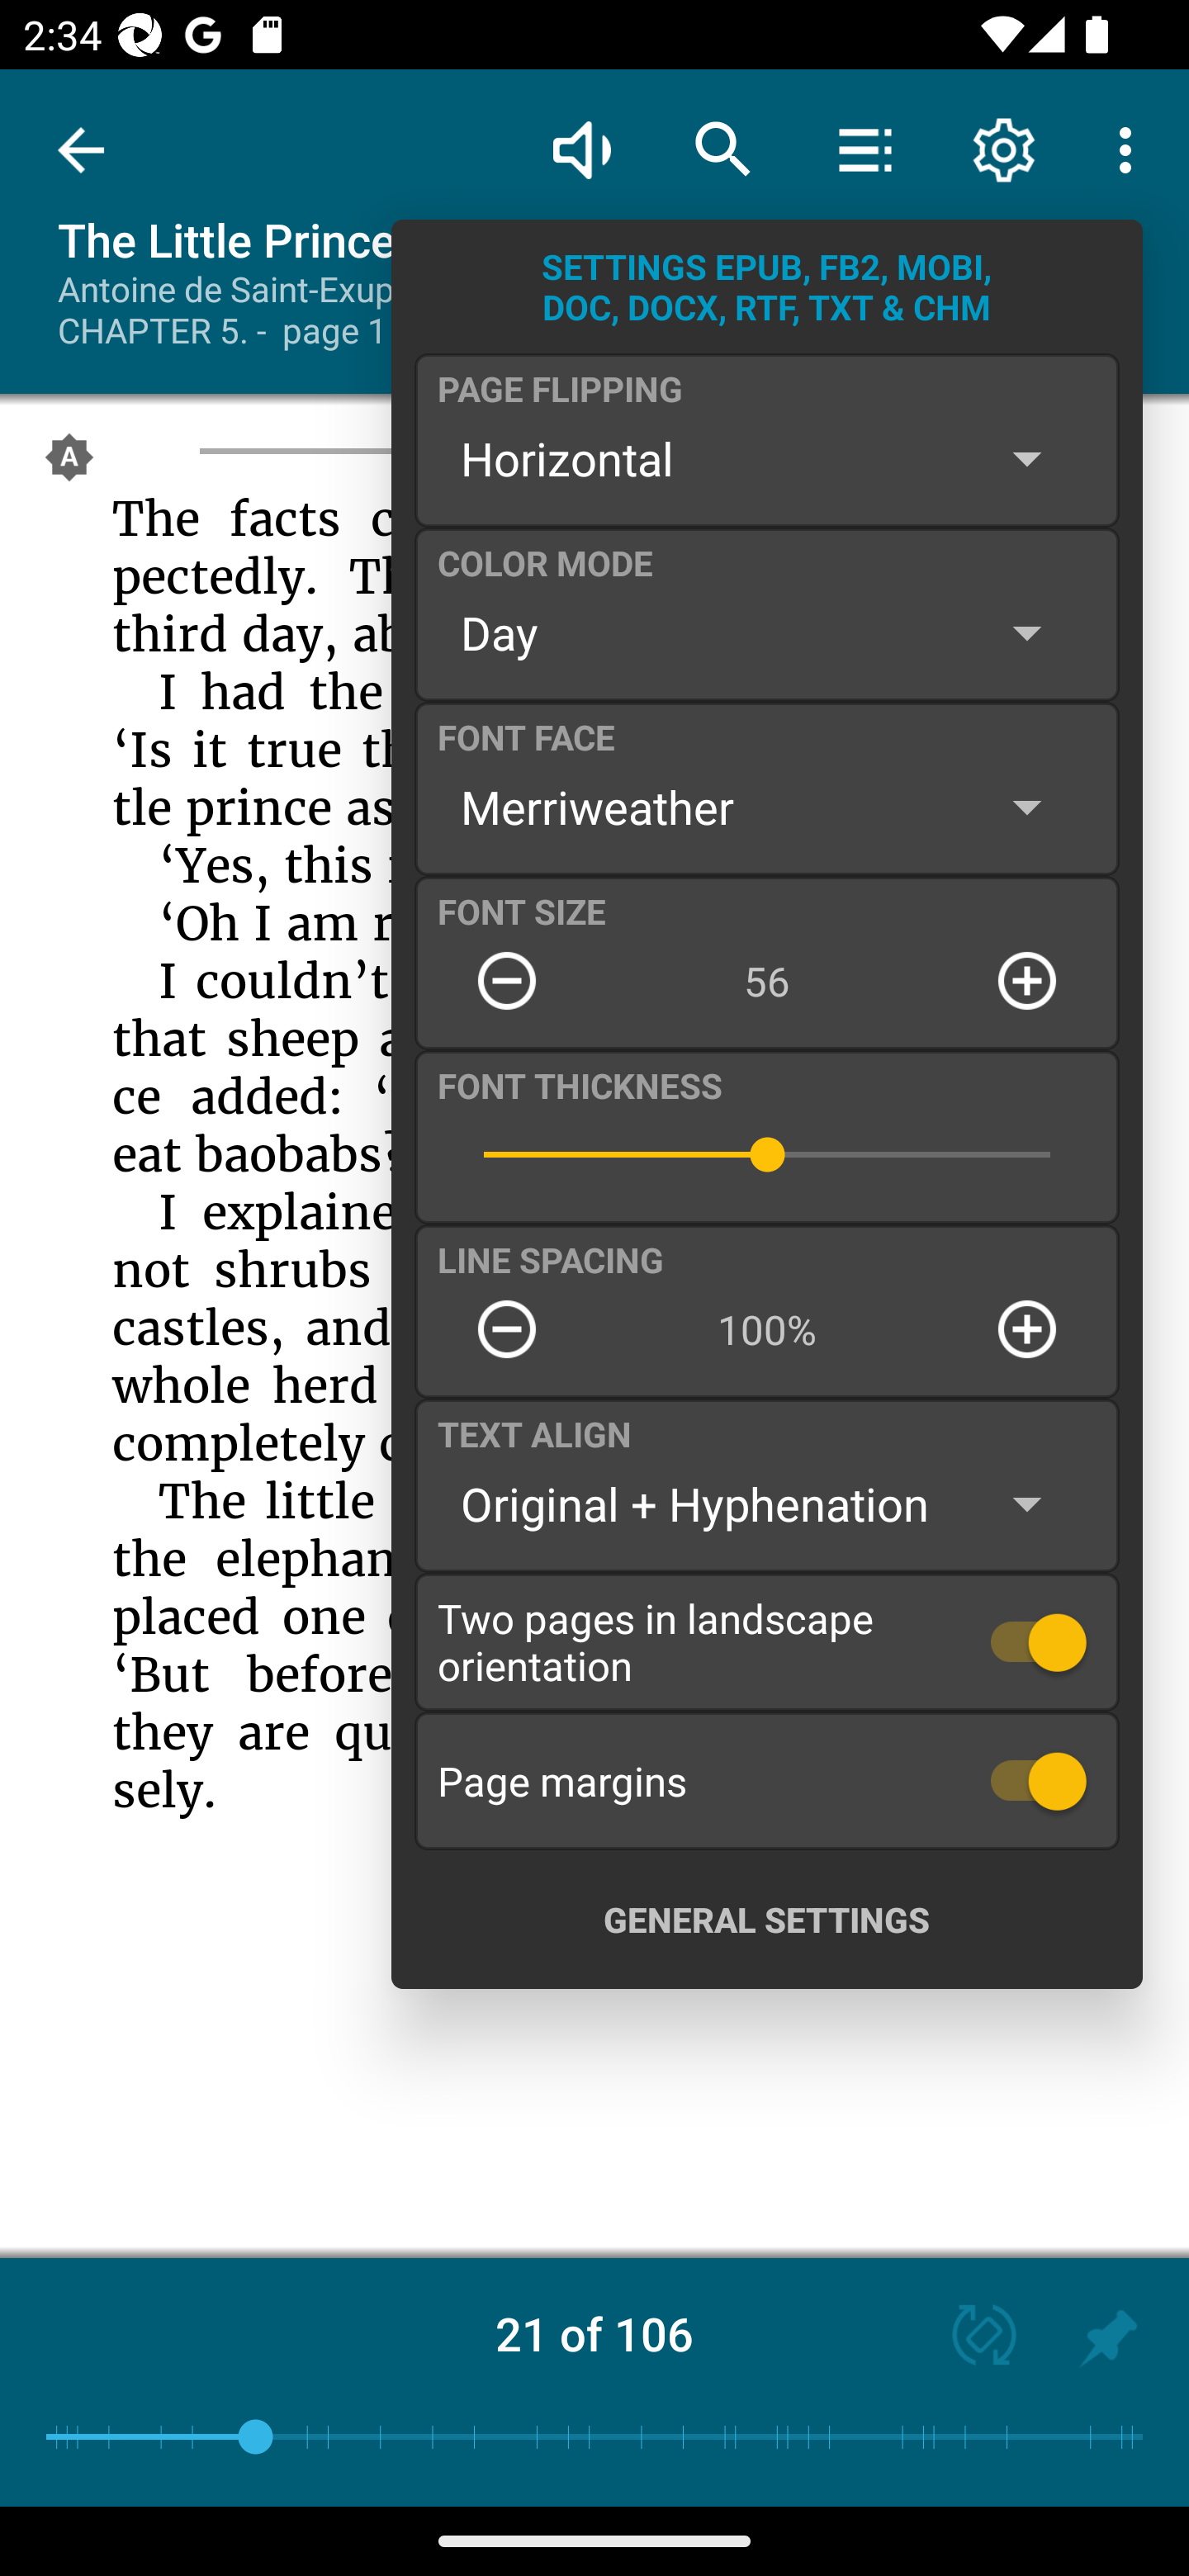  What do you see at coordinates (767, 1780) in the screenshot?
I see `Page margins` at bounding box center [767, 1780].